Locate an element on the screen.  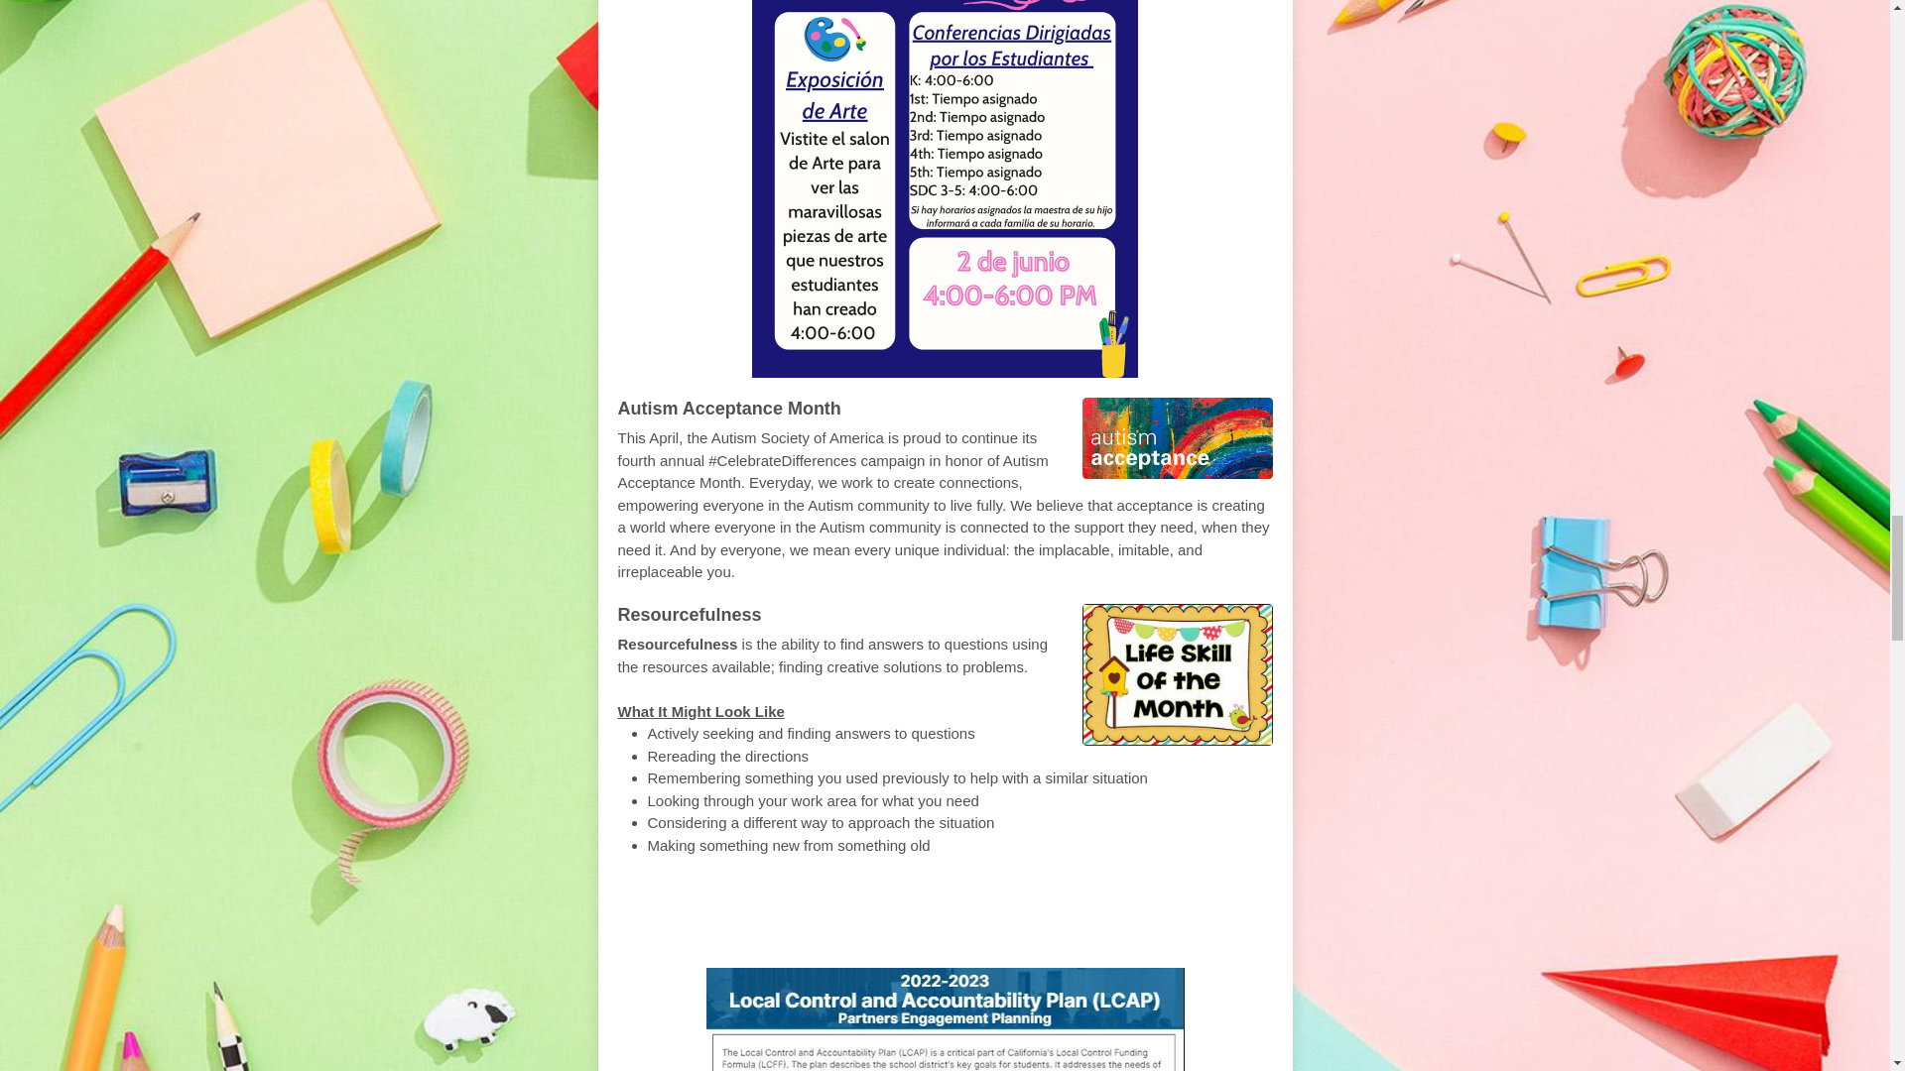
Control is located at coordinates (810, 900).